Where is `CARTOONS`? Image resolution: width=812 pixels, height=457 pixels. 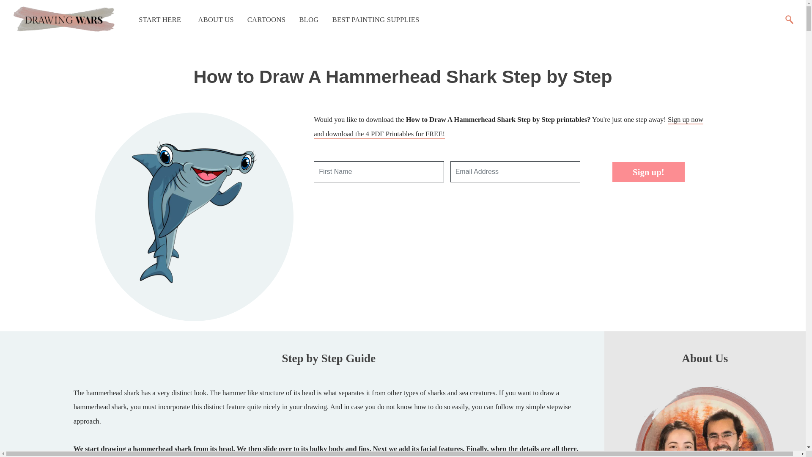 CARTOONS is located at coordinates (266, 19).